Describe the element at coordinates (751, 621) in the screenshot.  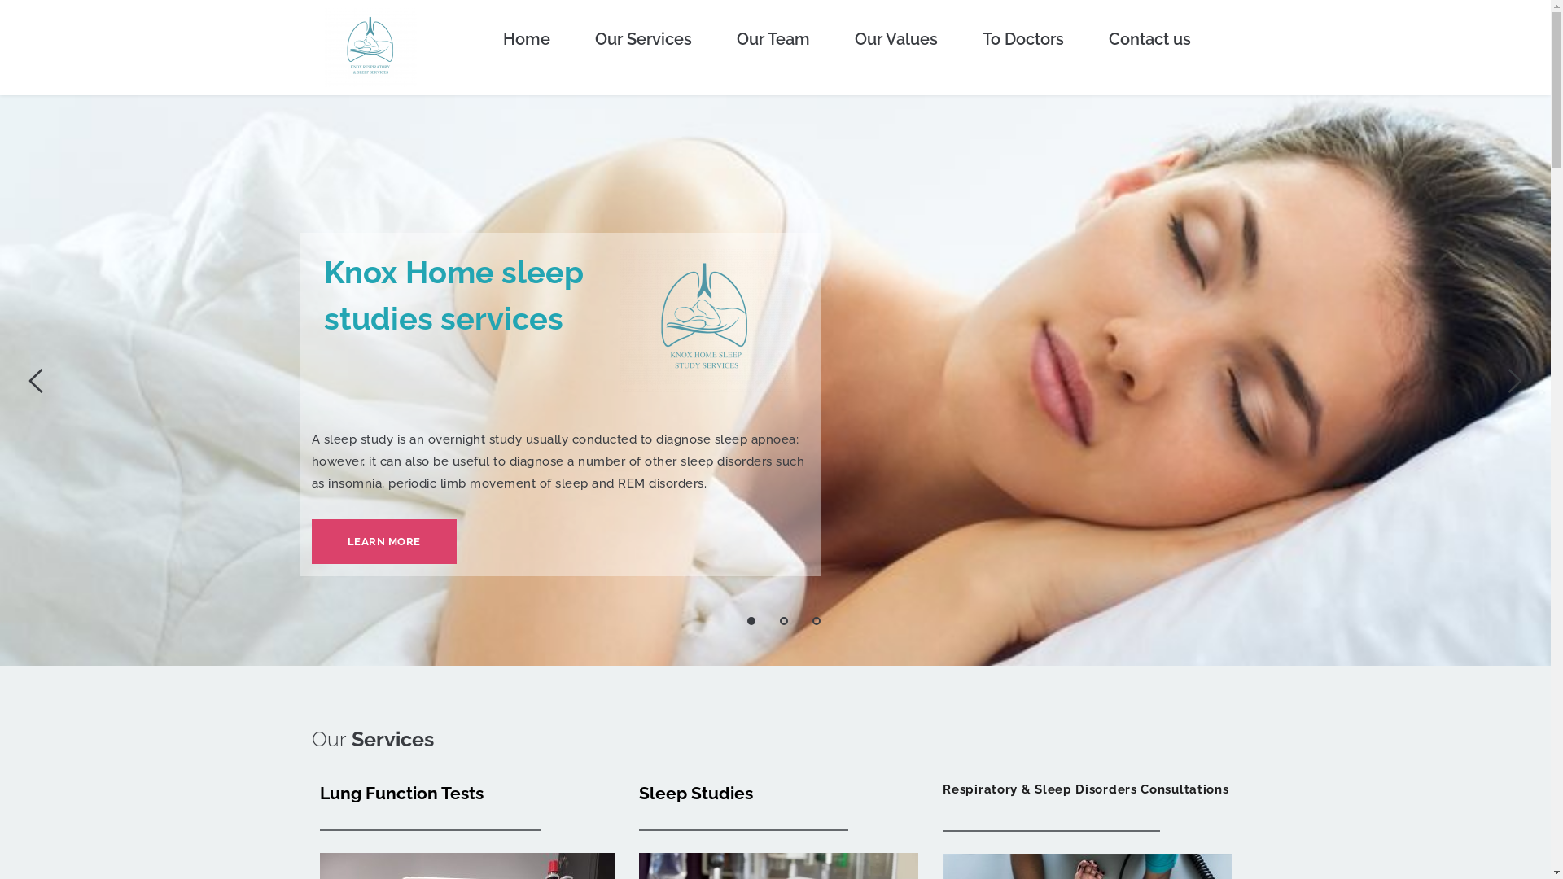
I see `1` at that location.